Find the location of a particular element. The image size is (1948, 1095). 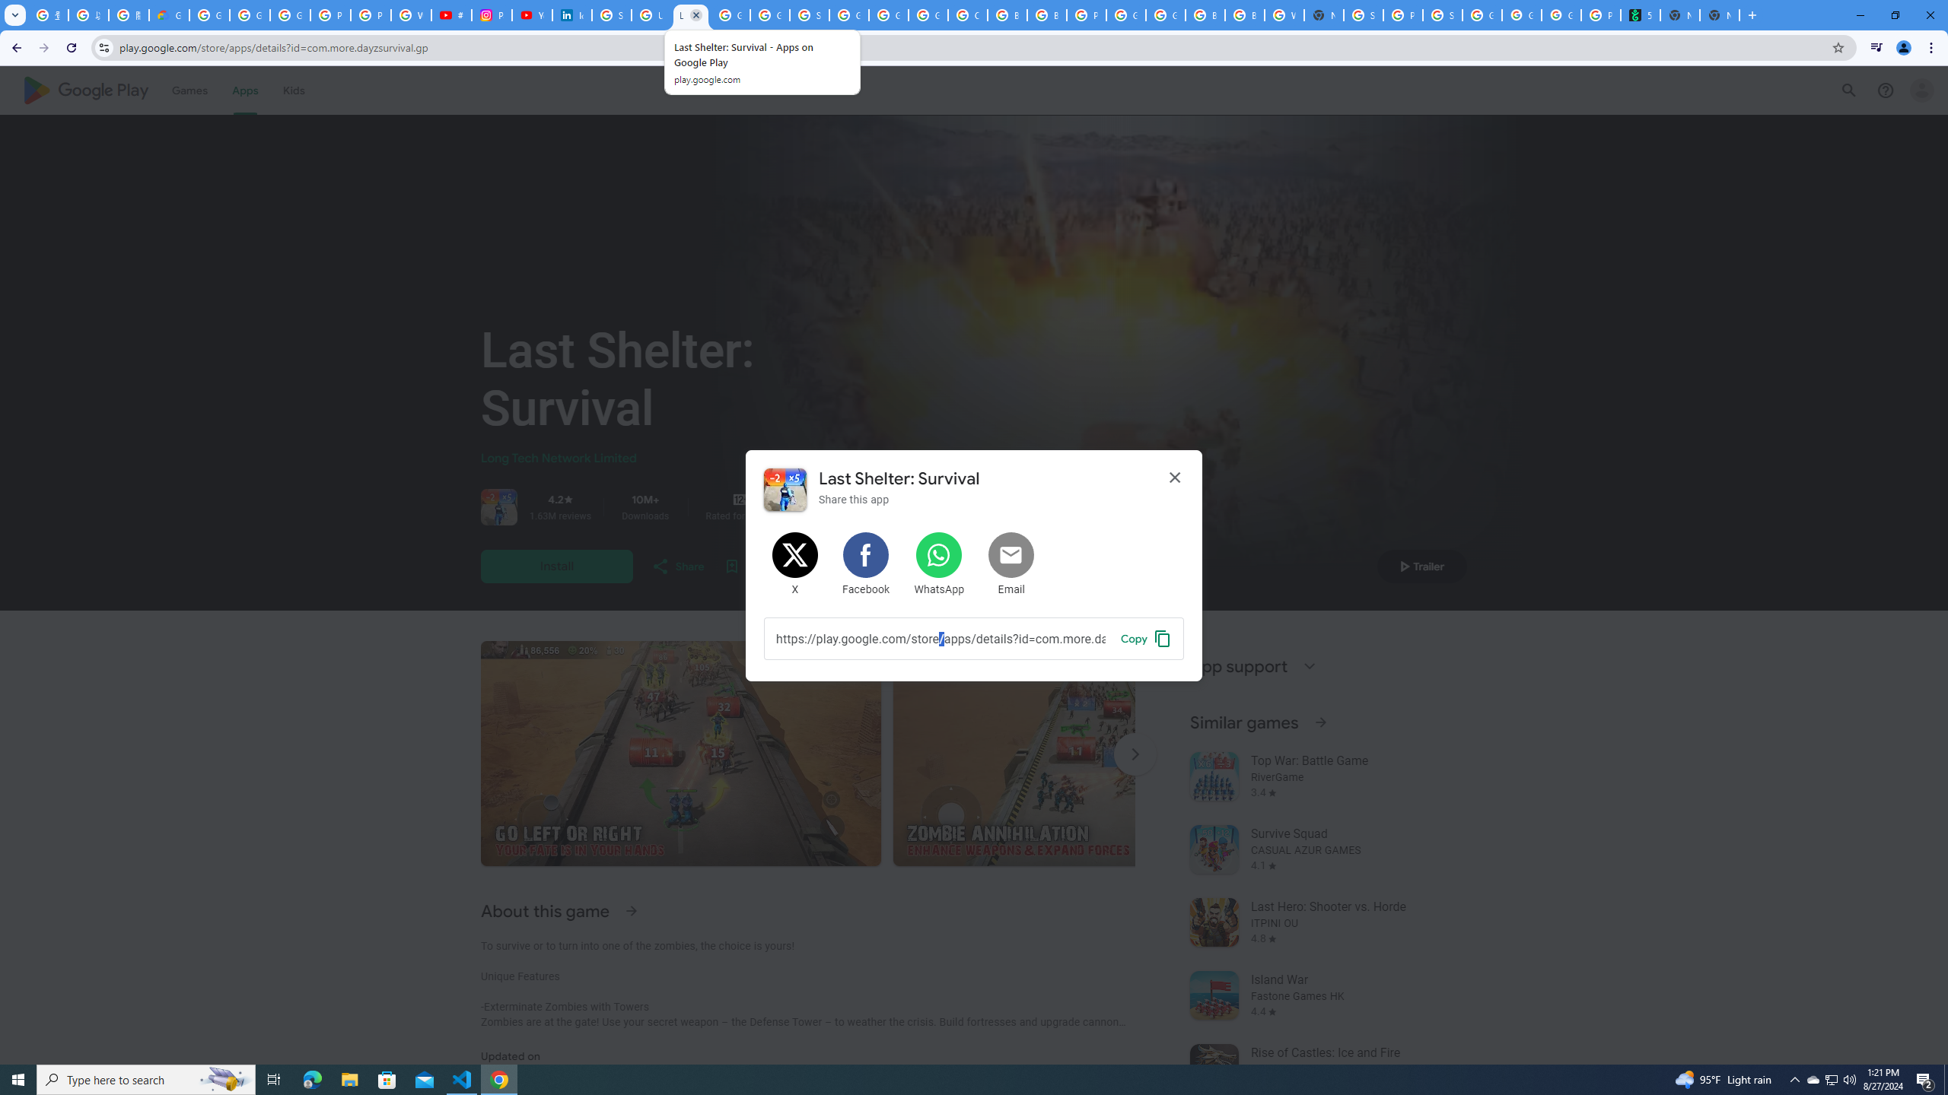

Privacy Help Center - Policies Help is located at coordinates (371, 15).